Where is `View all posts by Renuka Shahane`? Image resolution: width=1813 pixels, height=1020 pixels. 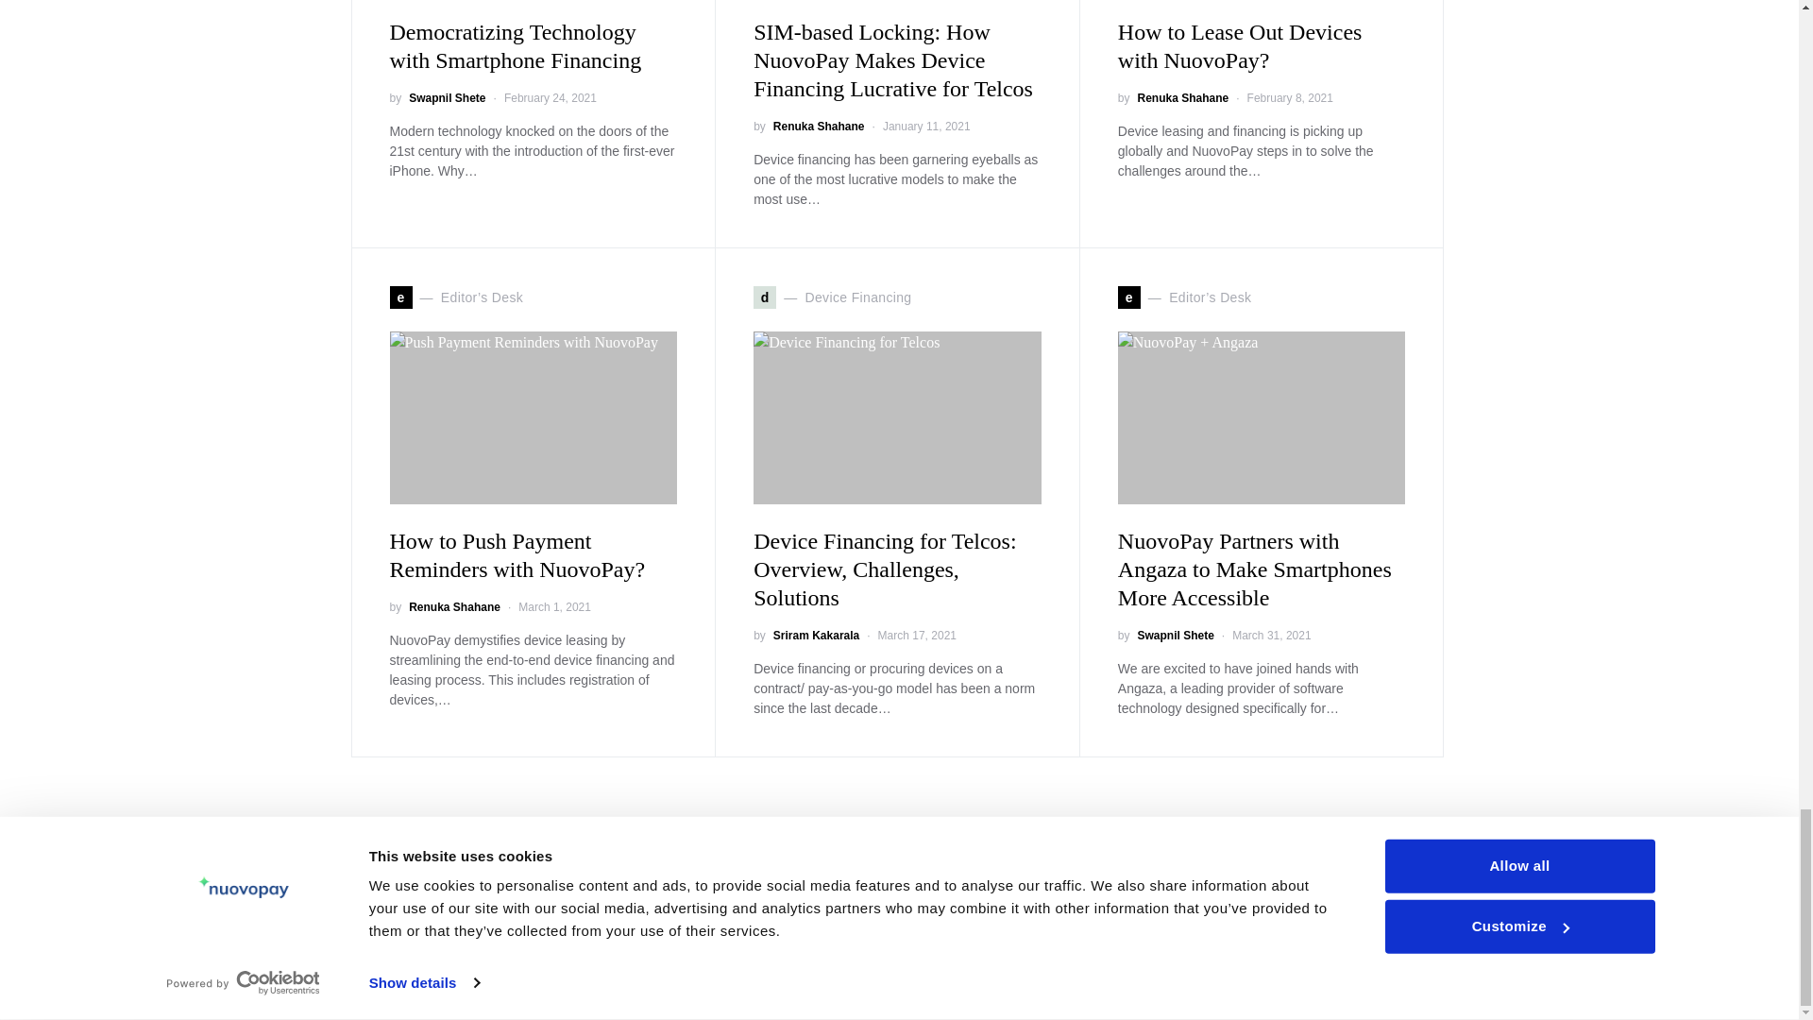 View all posts by Renuka Shahane is located at coordinates (454, 606).